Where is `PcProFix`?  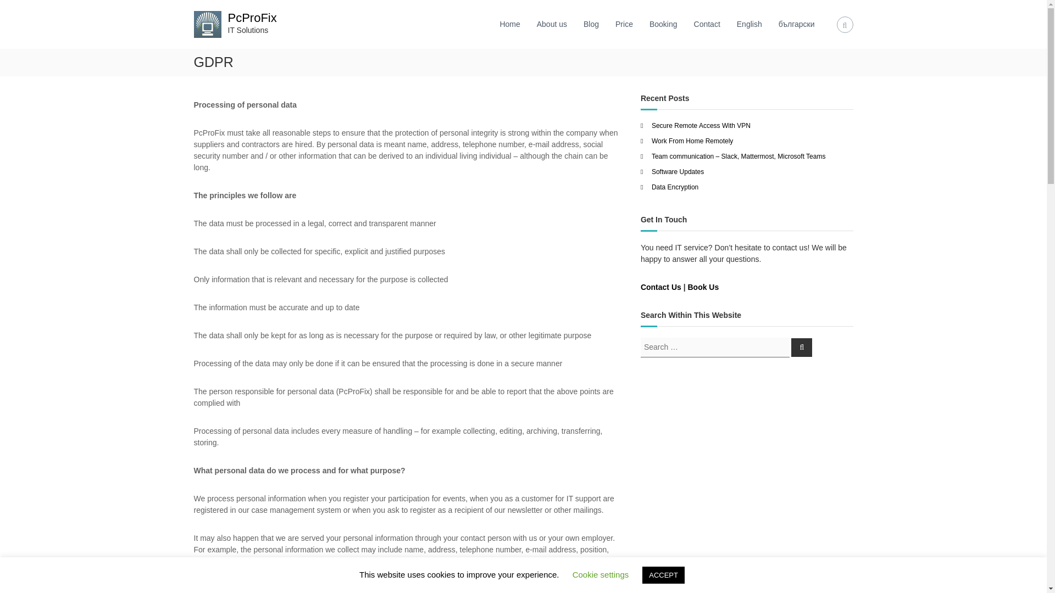
PcProFix is located at coordinates (252, 18).